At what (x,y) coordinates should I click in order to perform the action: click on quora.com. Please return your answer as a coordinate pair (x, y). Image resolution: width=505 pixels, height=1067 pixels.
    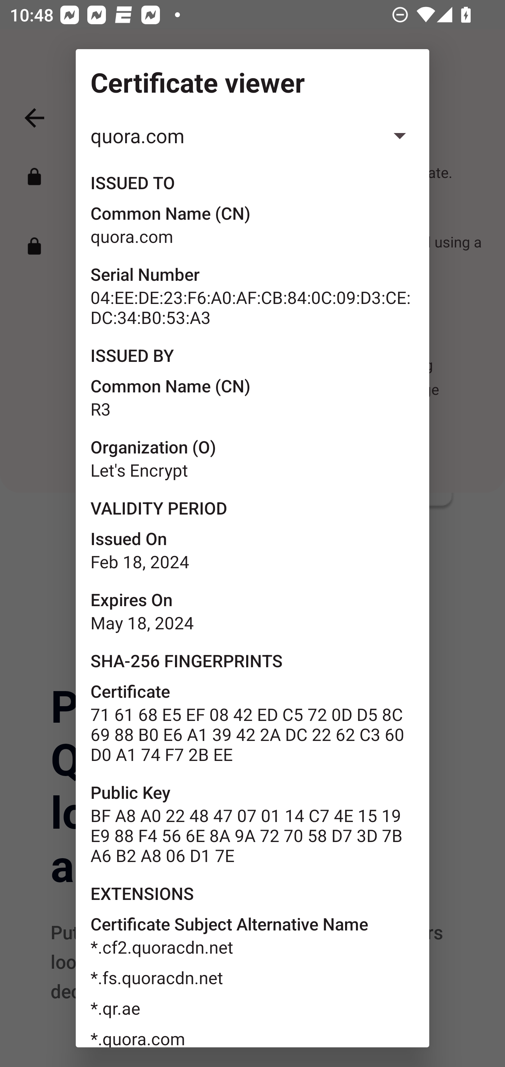
    Looking at the image, I should click on (252, 135).